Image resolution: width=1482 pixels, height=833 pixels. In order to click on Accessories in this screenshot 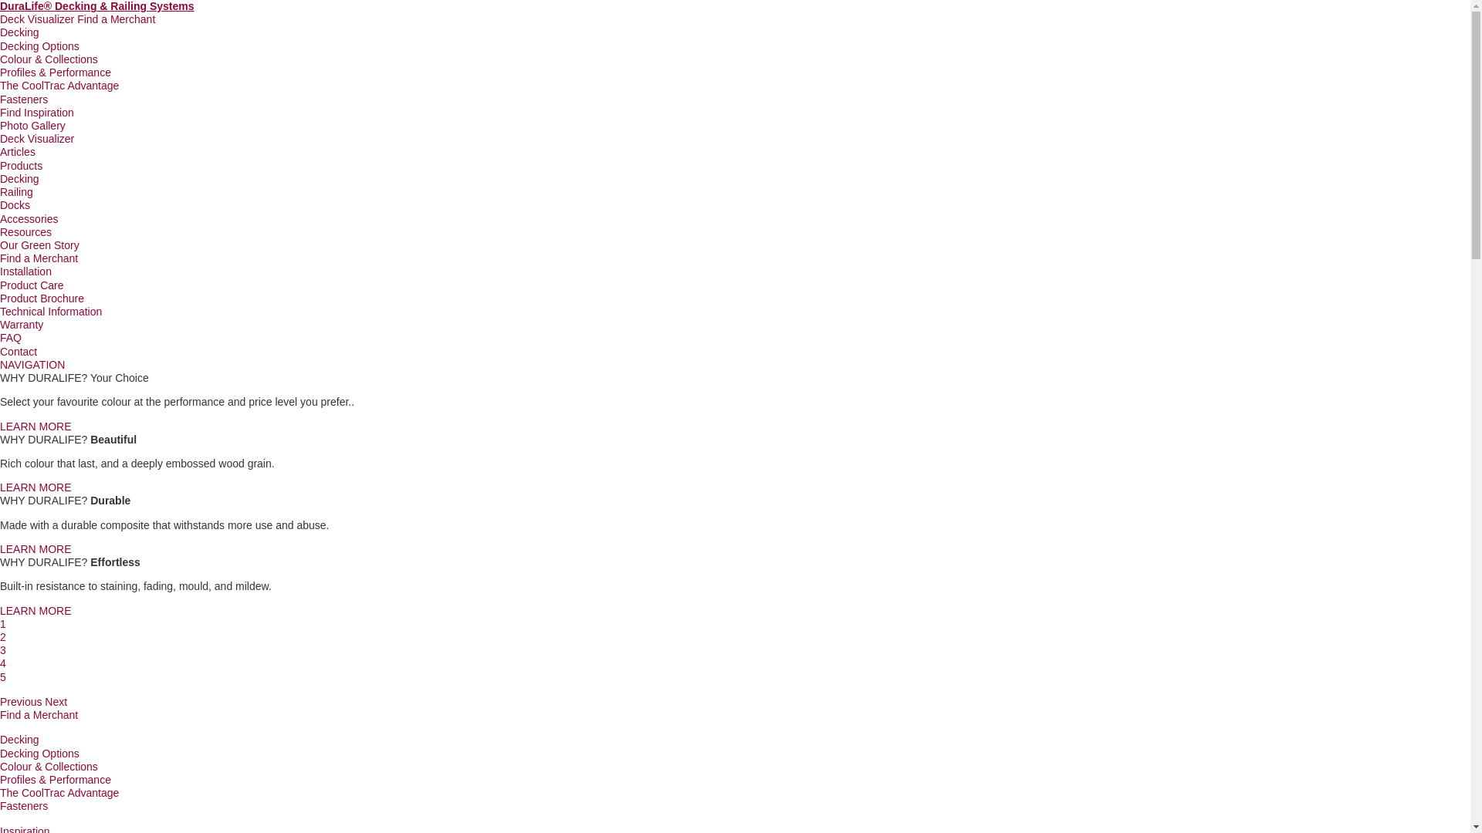, I will do `click(29, 219)`.